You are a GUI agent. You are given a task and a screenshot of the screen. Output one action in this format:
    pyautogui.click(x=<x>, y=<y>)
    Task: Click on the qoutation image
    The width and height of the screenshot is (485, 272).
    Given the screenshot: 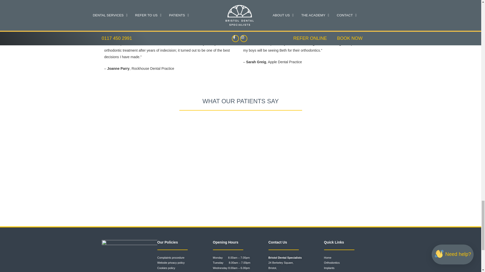 What is the action you would take?
    pyautogui.click(x=120, y=19)
    